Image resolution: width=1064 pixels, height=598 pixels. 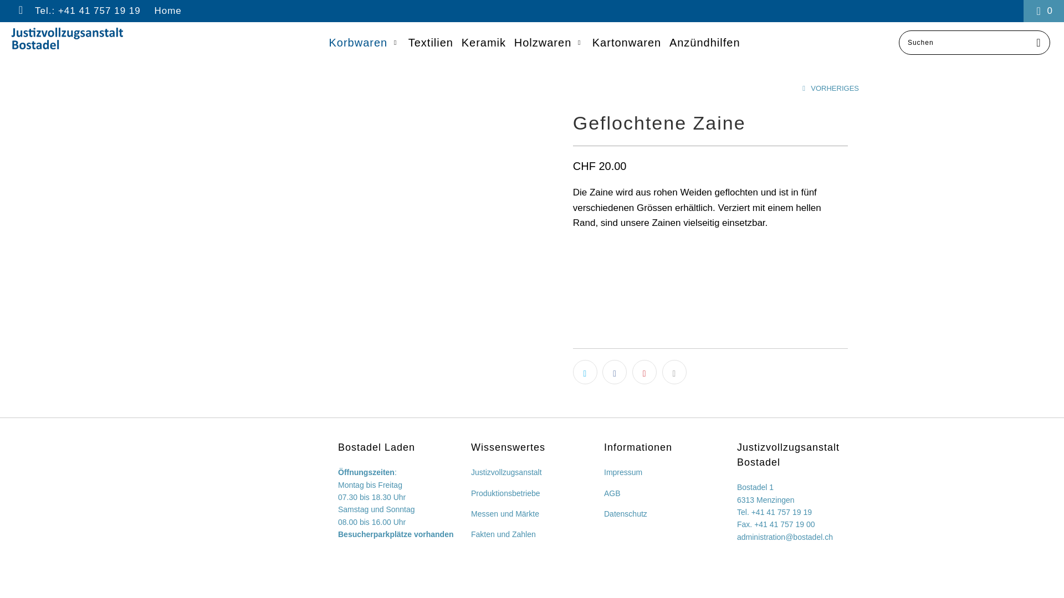 What do you see at coordinates (20, 11) in the screenshot?
I see `Email Webshop Bostadel` at bounding box center [20, 11].